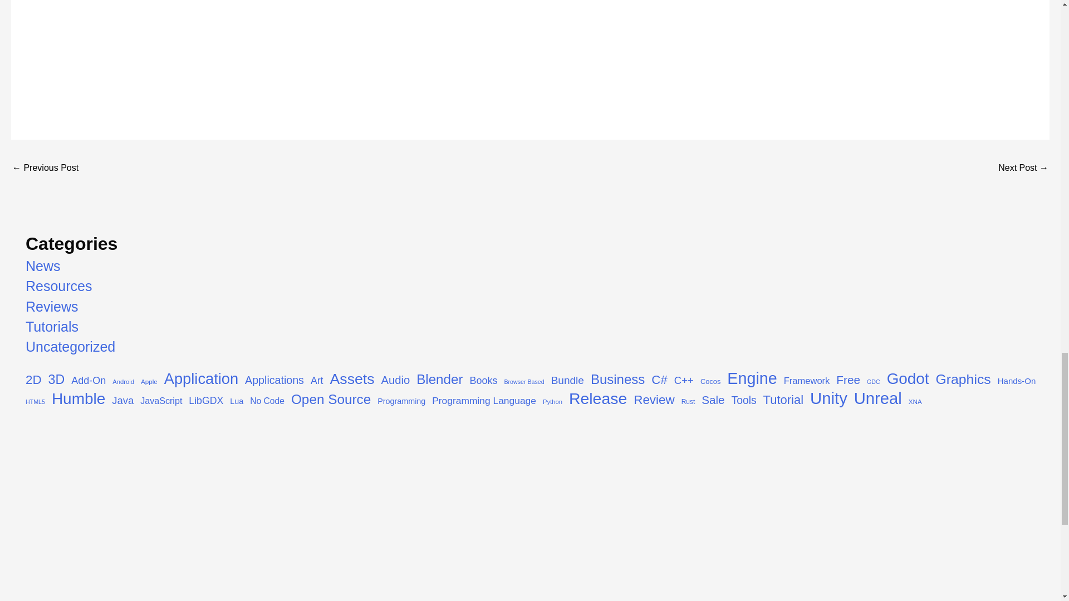 The height and width of the screenshot is (601, 1069). What do you see at coordinates (52, 326) in the screenshot?
I see `Tutorials` at bounding box center [52, 326].